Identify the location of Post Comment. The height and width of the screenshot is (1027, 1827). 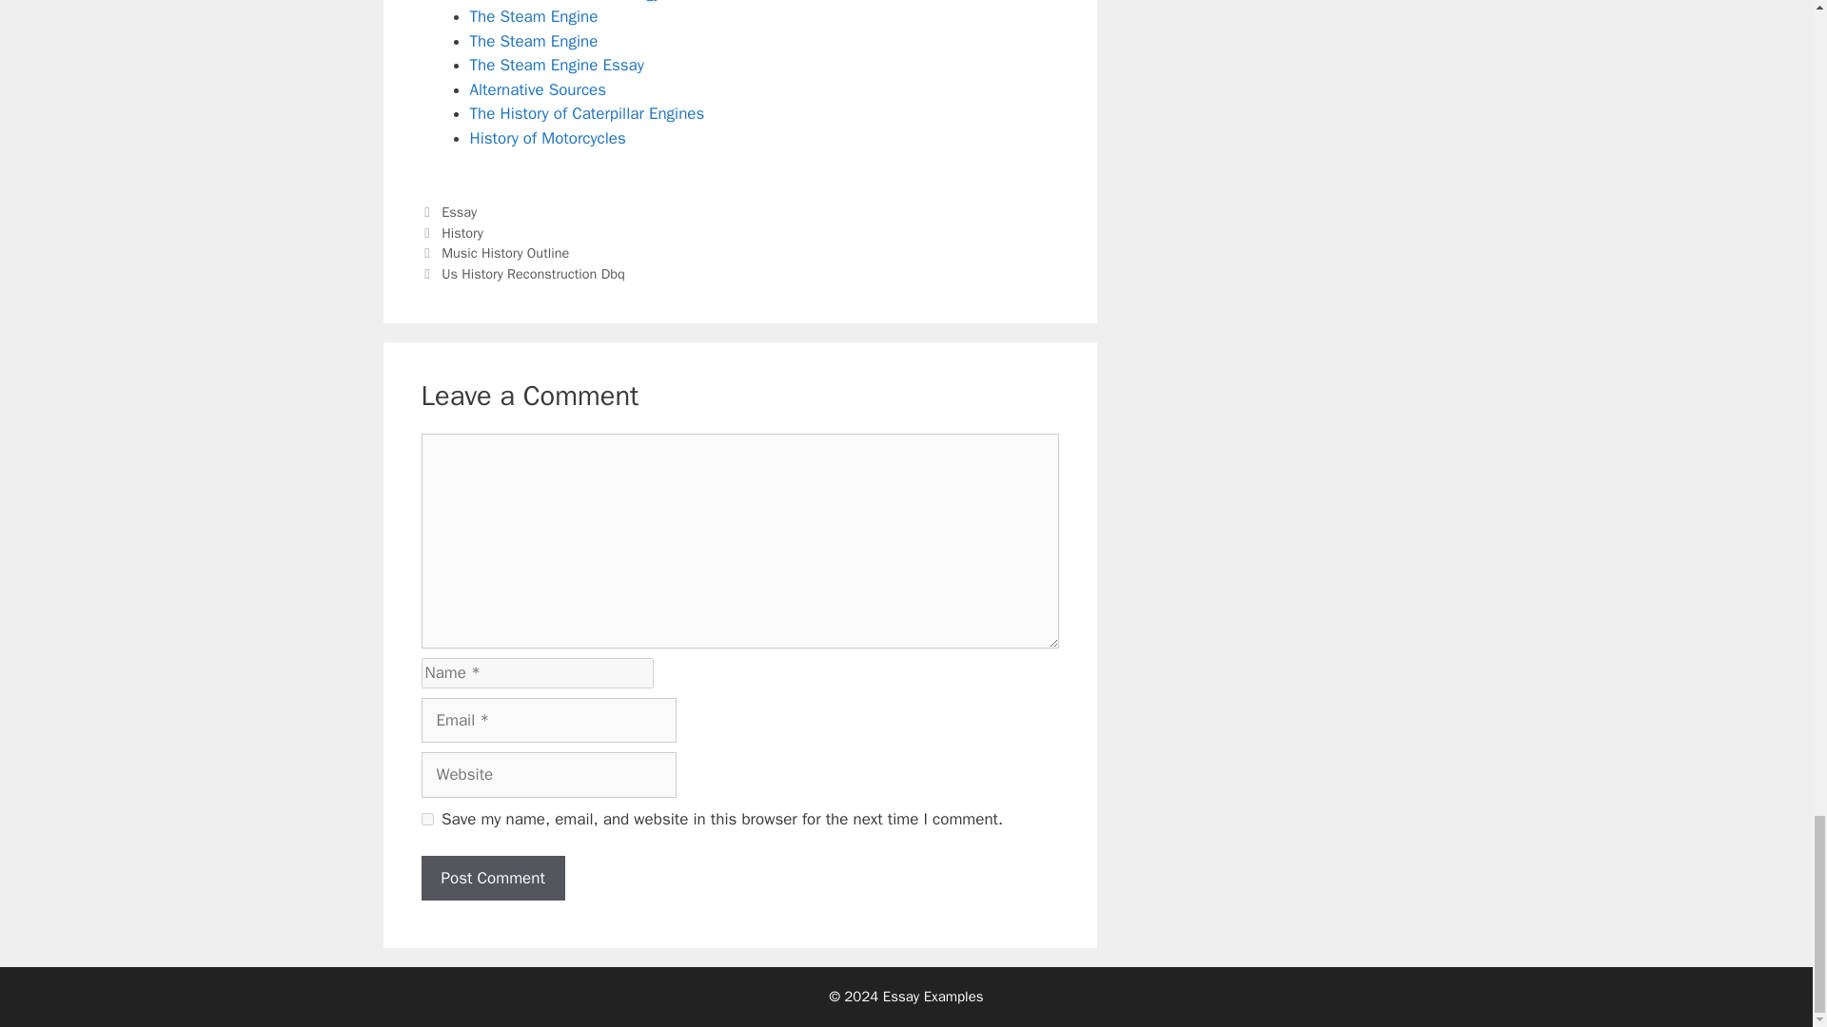
(492, 879).